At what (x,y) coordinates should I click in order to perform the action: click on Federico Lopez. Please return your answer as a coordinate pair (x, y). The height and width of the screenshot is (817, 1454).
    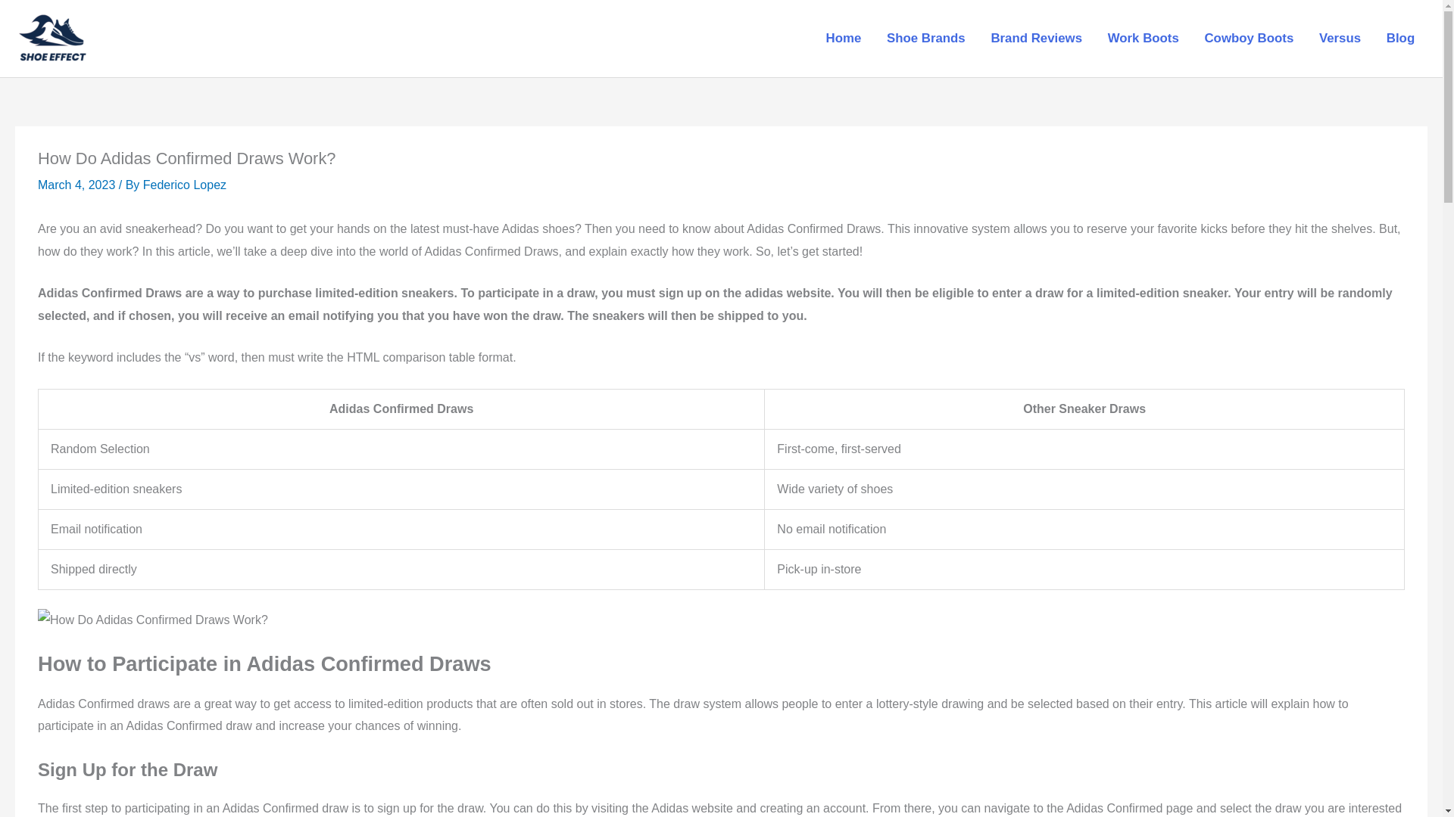
    Looking at the image, I should click on (185, 185).